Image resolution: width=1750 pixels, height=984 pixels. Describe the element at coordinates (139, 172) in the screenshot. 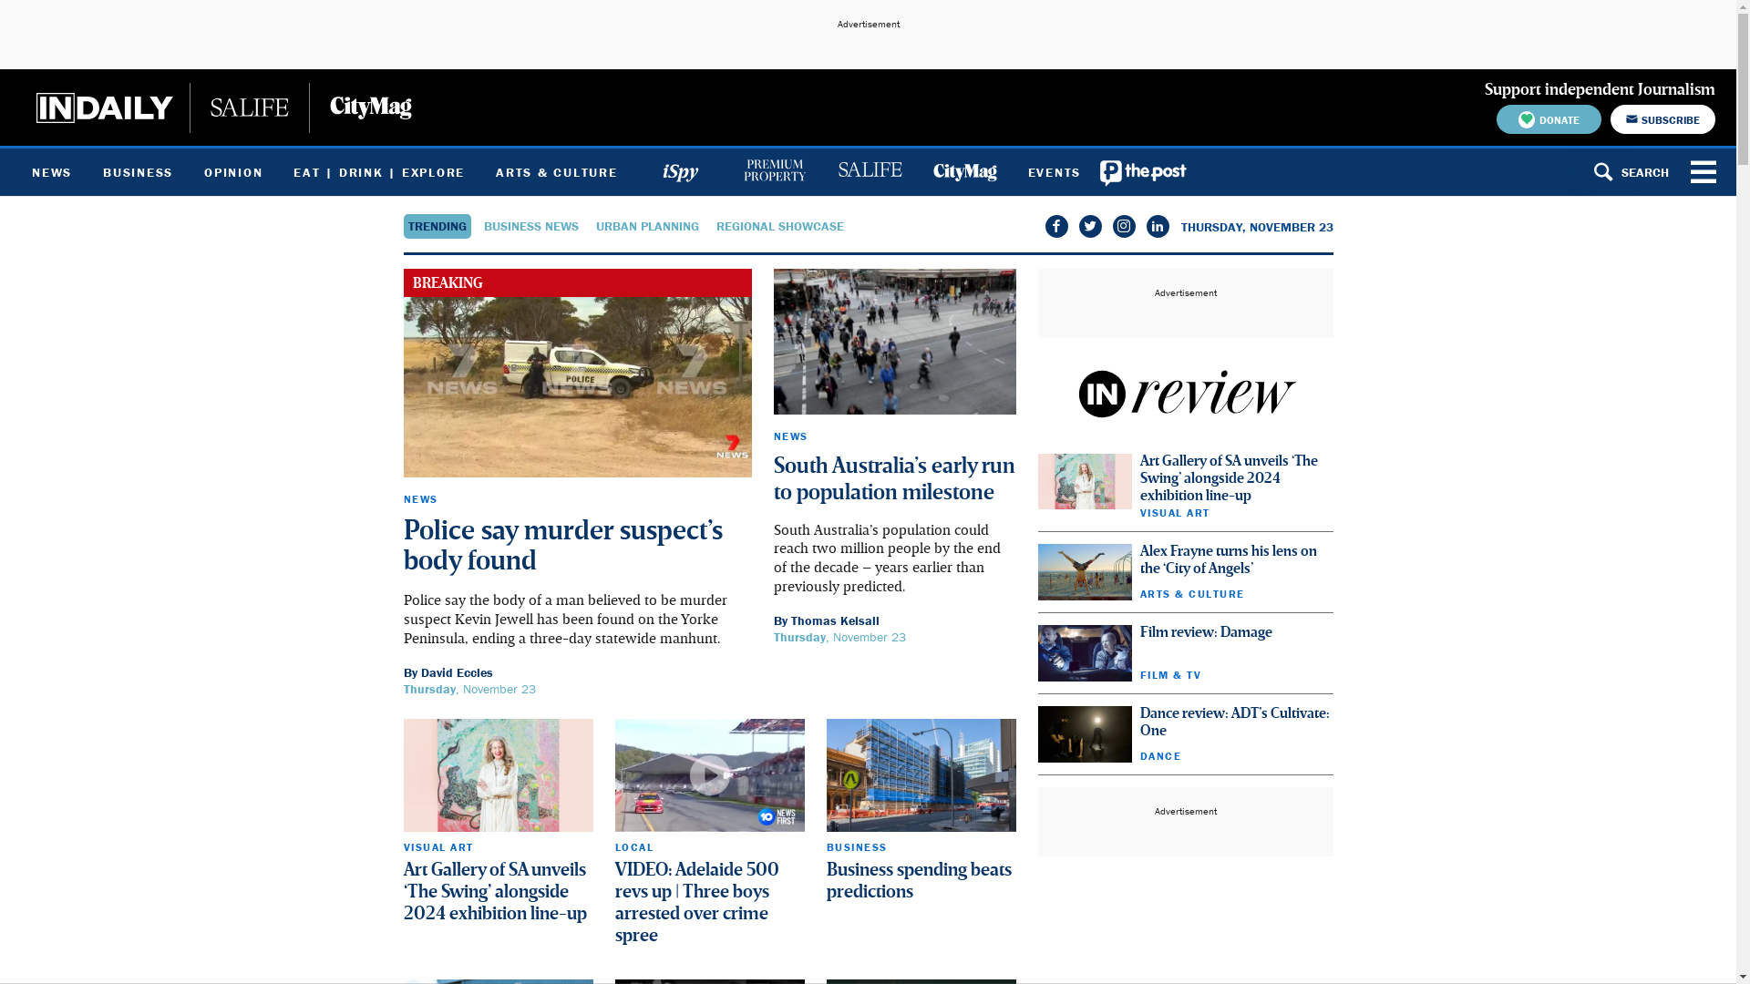

I see `BUSINESS` at that location.